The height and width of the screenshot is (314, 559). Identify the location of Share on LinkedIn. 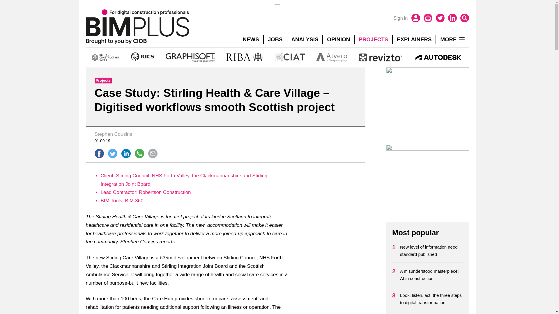
(126, 154).